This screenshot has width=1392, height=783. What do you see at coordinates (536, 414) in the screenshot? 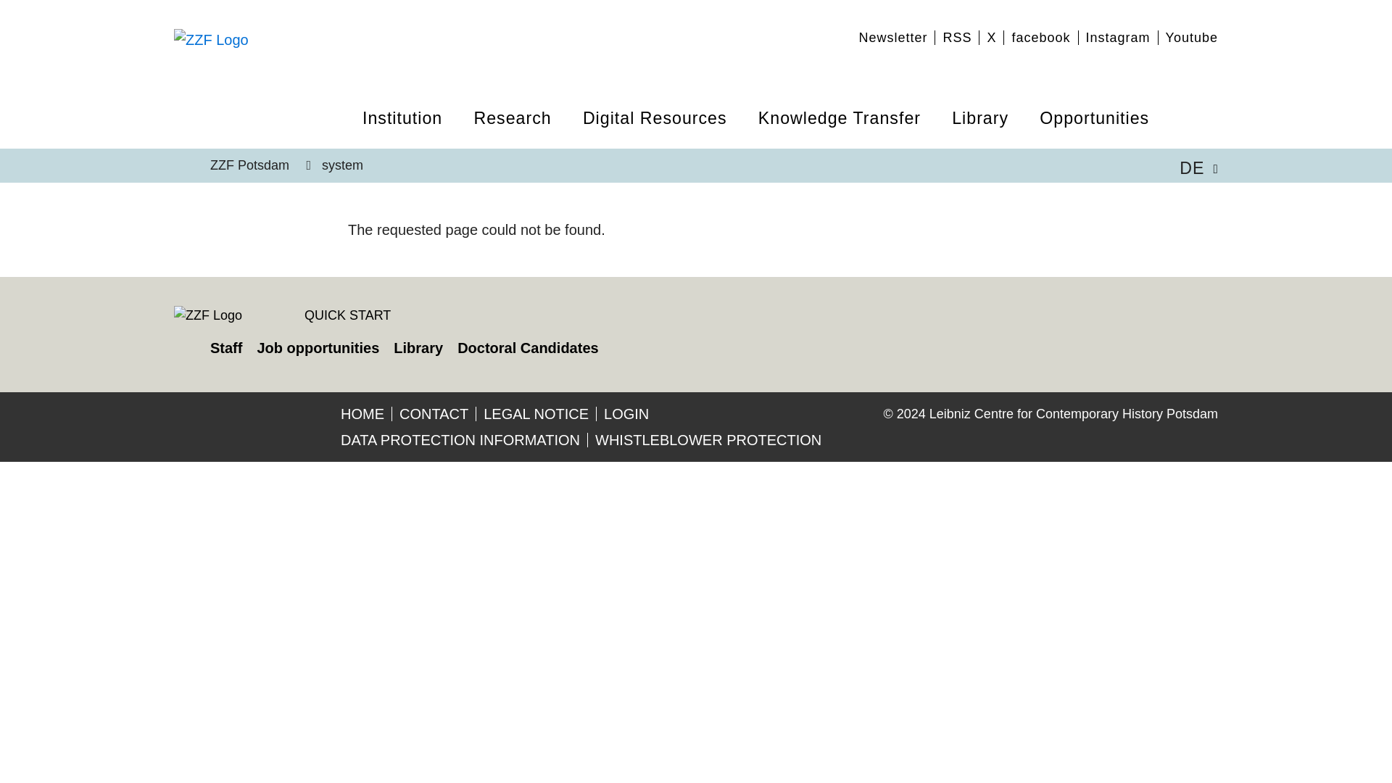
I see `Impressum` at bounding box center [536, 414].